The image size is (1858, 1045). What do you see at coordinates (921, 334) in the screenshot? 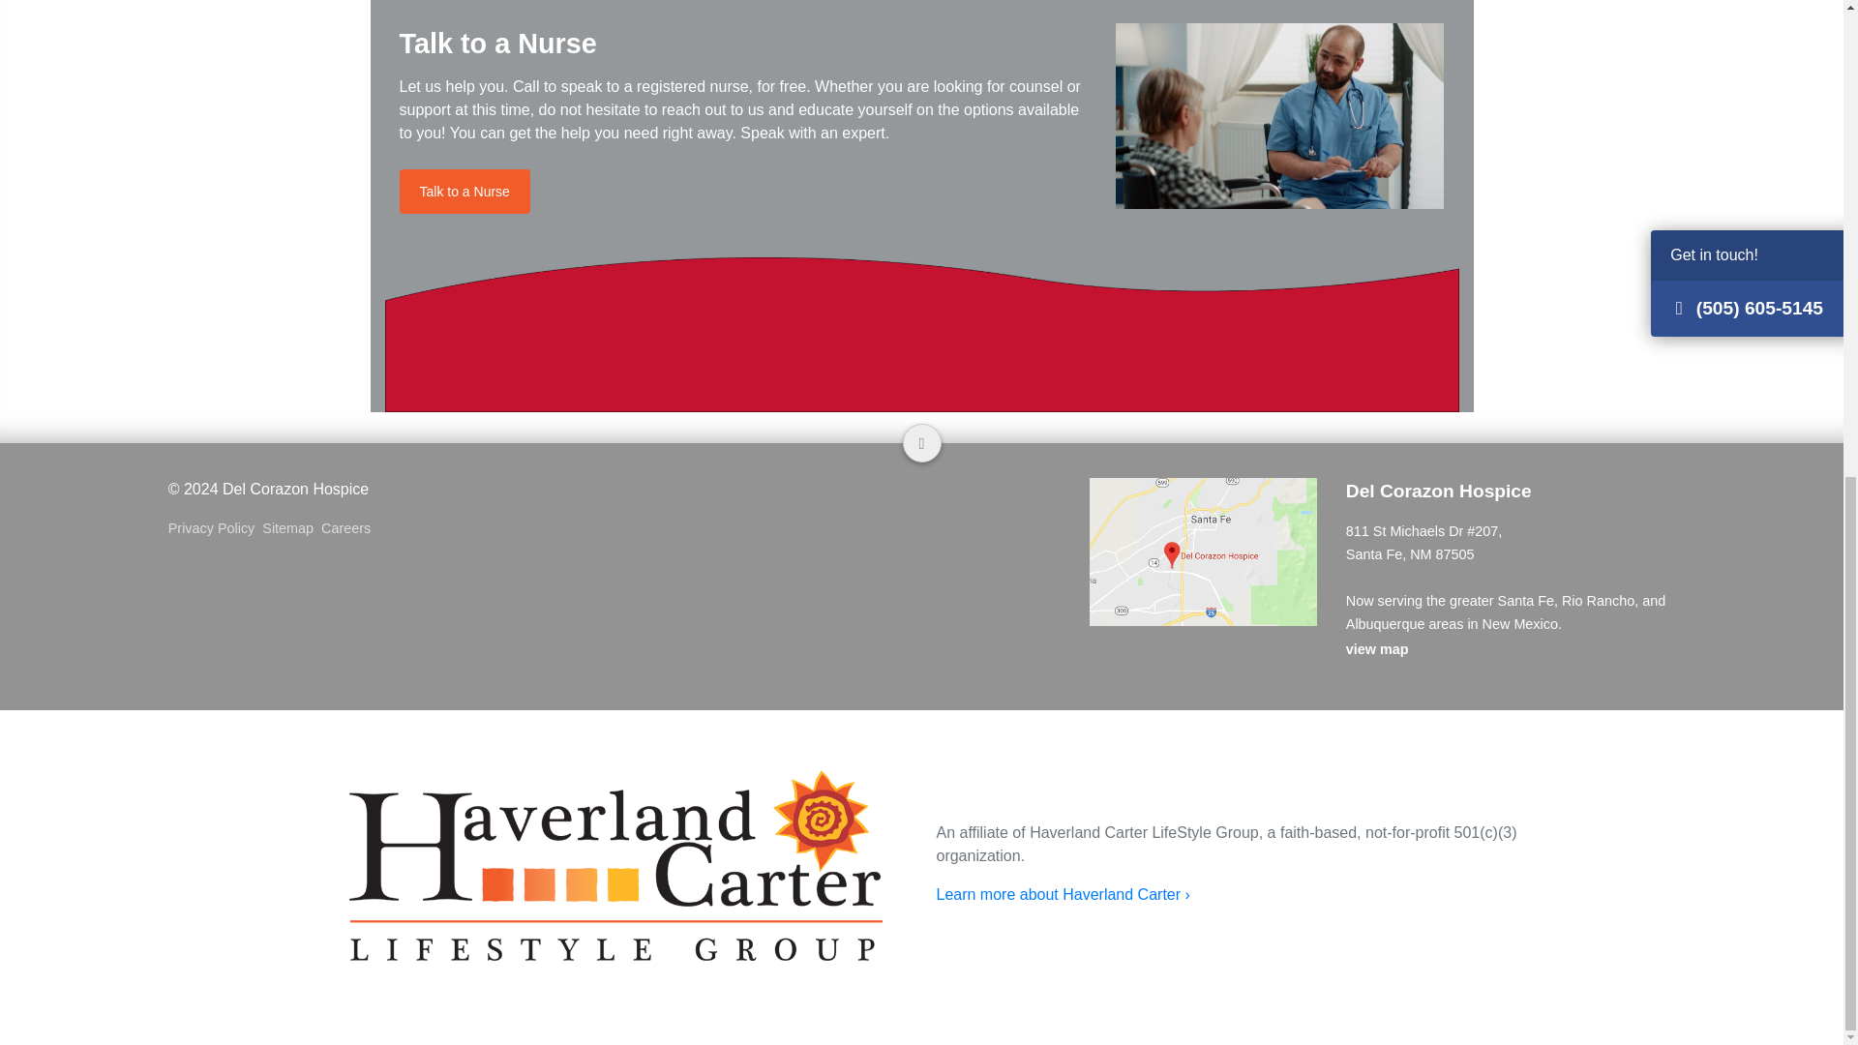
I see `Wave` at bounding box center [921, 334].